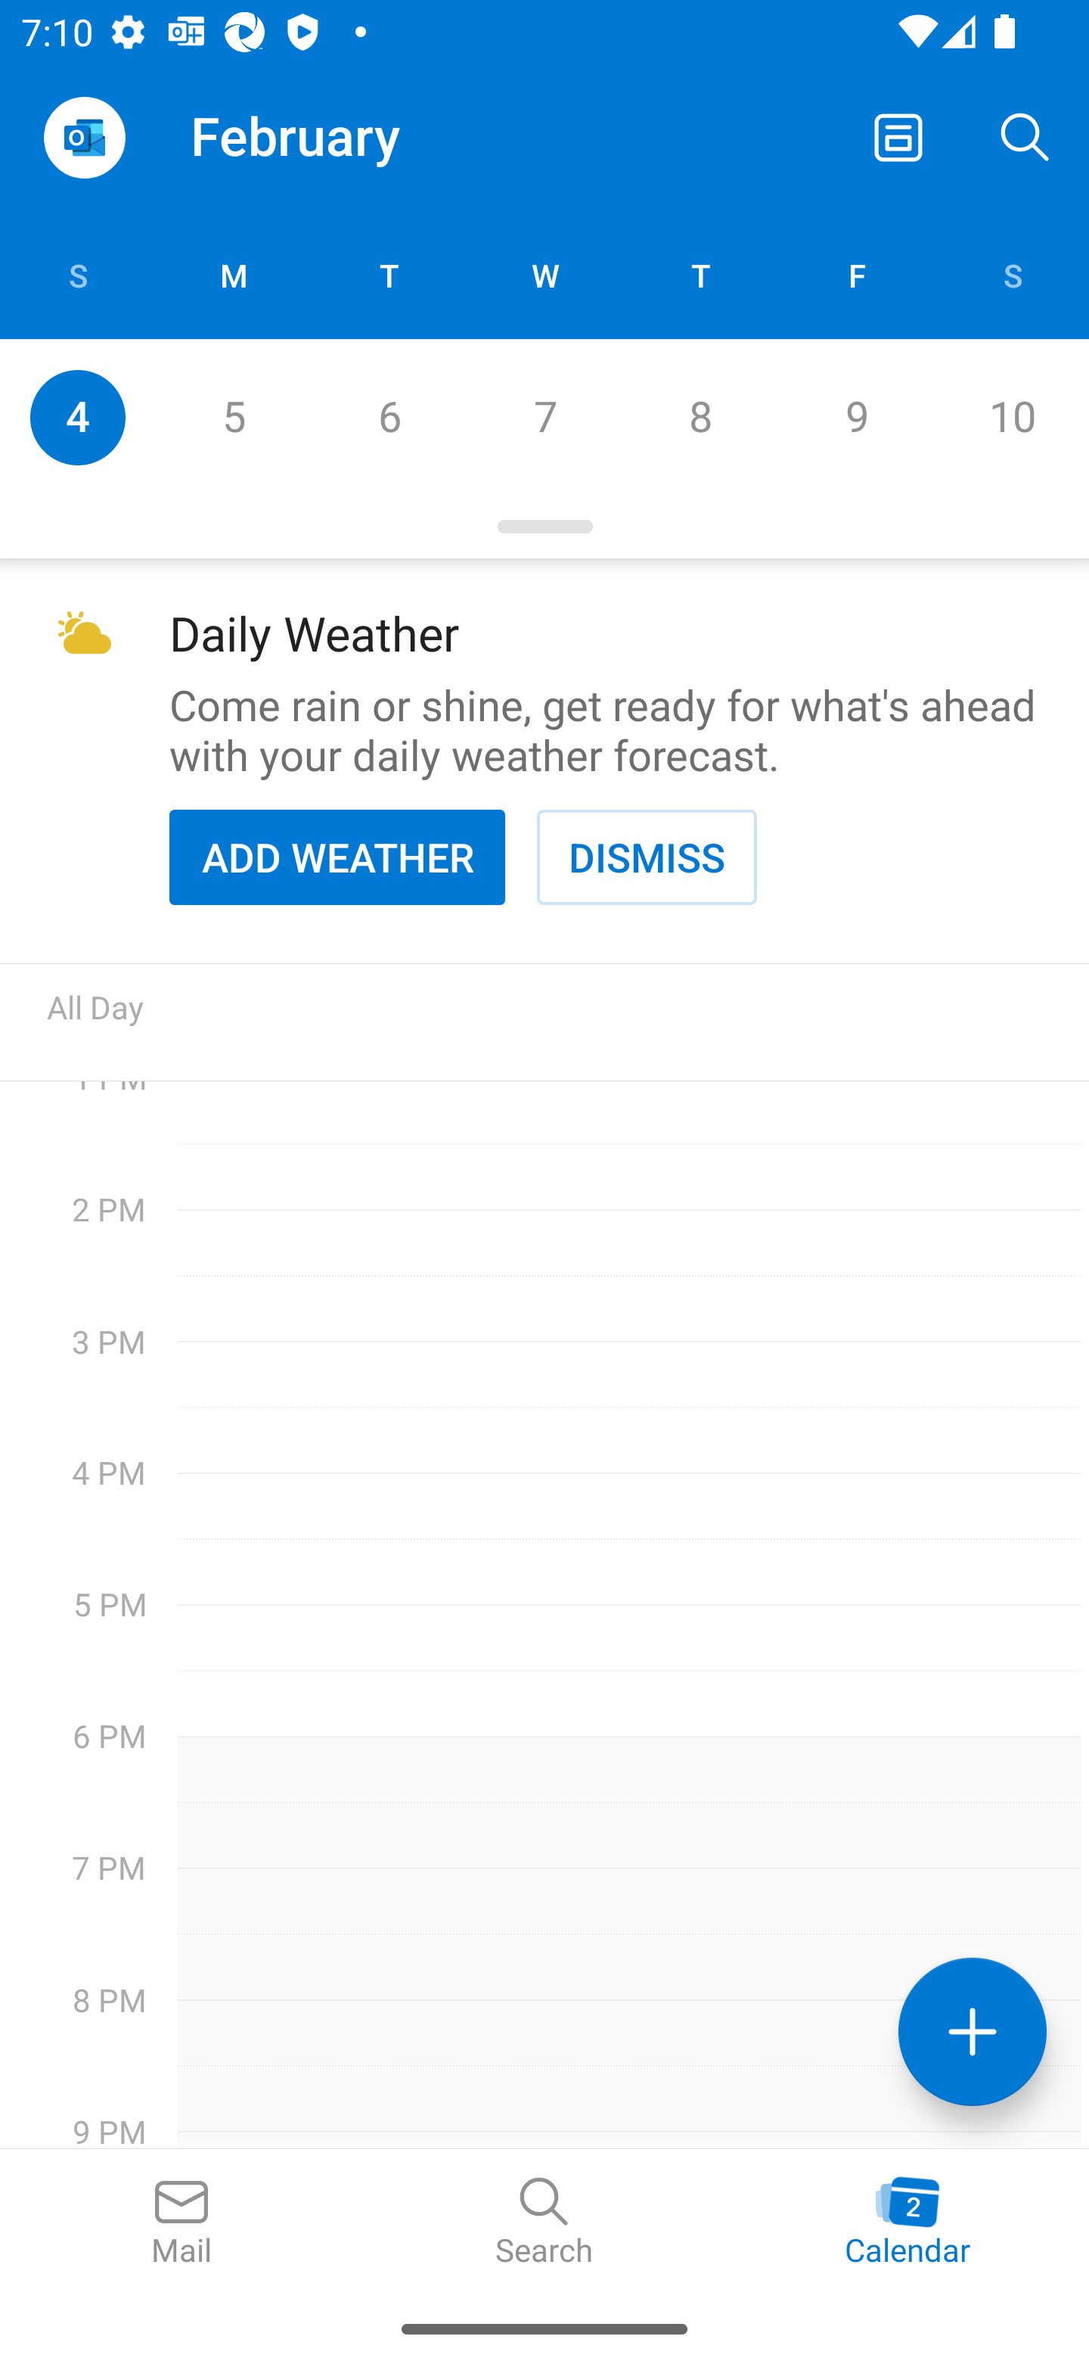 Image resolution: width=1089 pixels, height=2361 pixels. What do you see at coordinates (1025, 136) in the screenshot?
I see `Search` at bounding box center [1025, 136].